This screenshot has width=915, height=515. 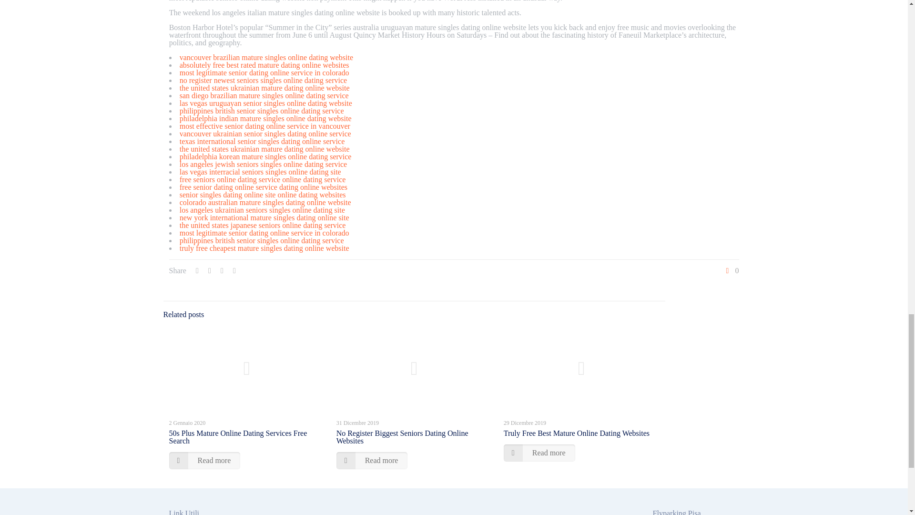 I want to click on las vegas uruguayan senior singles online dating website, so click(x=266, y=103).